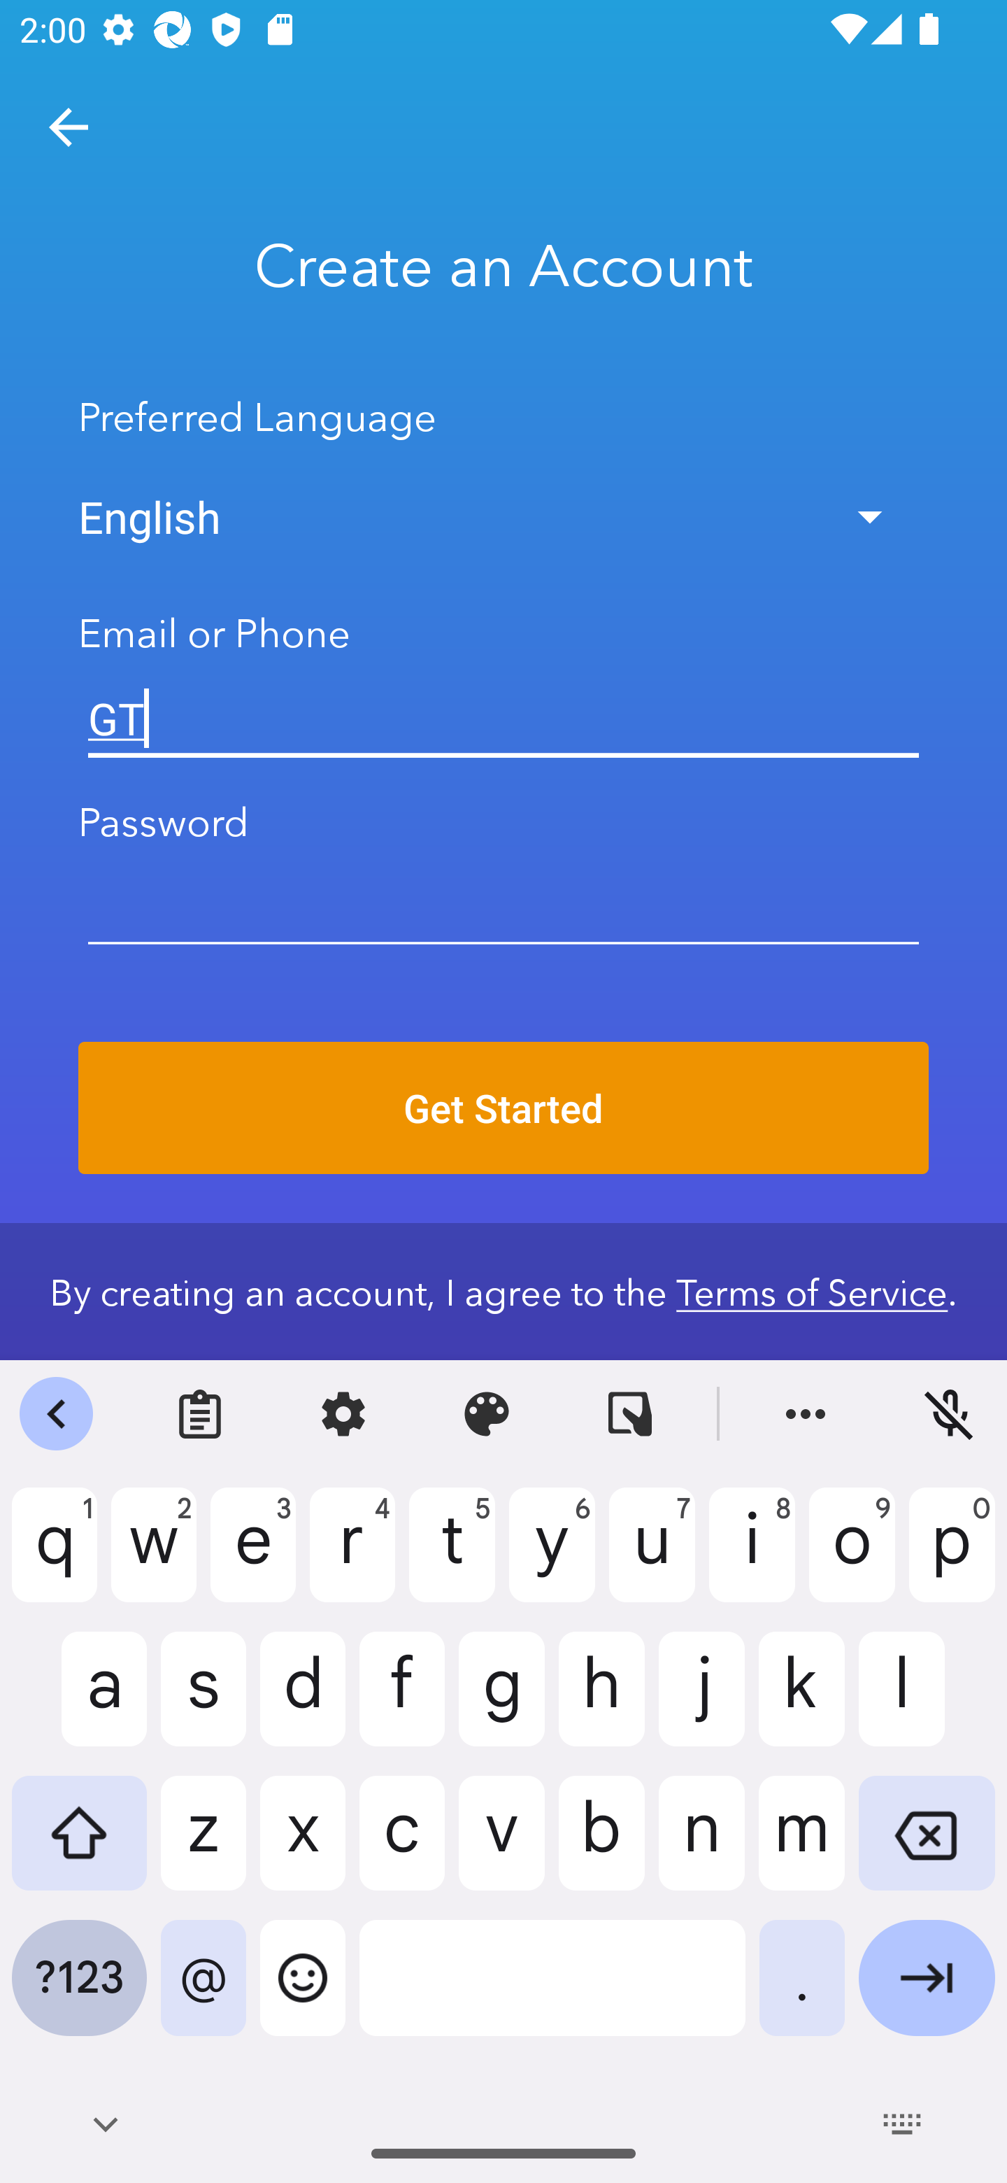  What do you see at coordinates (69, 127) in the screenshot?
I see `Navigate up` at bounding box center [69, 127].